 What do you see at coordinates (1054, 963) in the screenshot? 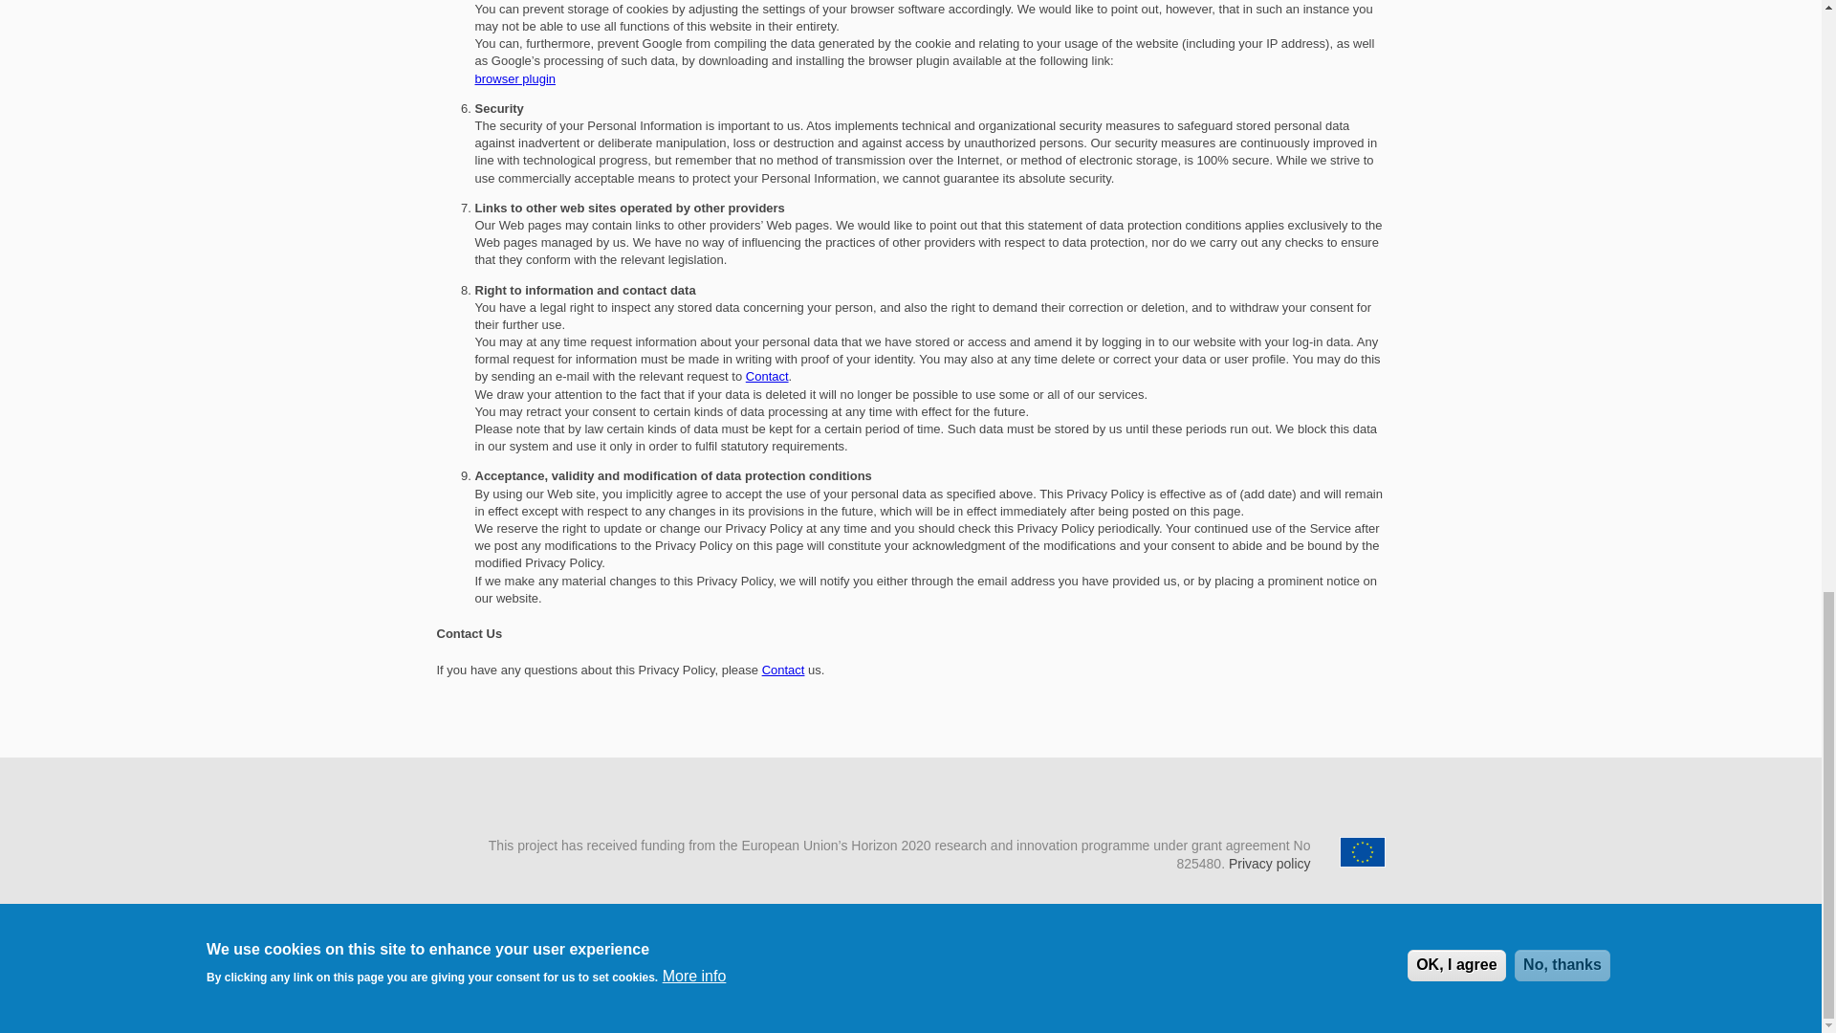
I see `Youtube` at bounding box center [1054, 963].